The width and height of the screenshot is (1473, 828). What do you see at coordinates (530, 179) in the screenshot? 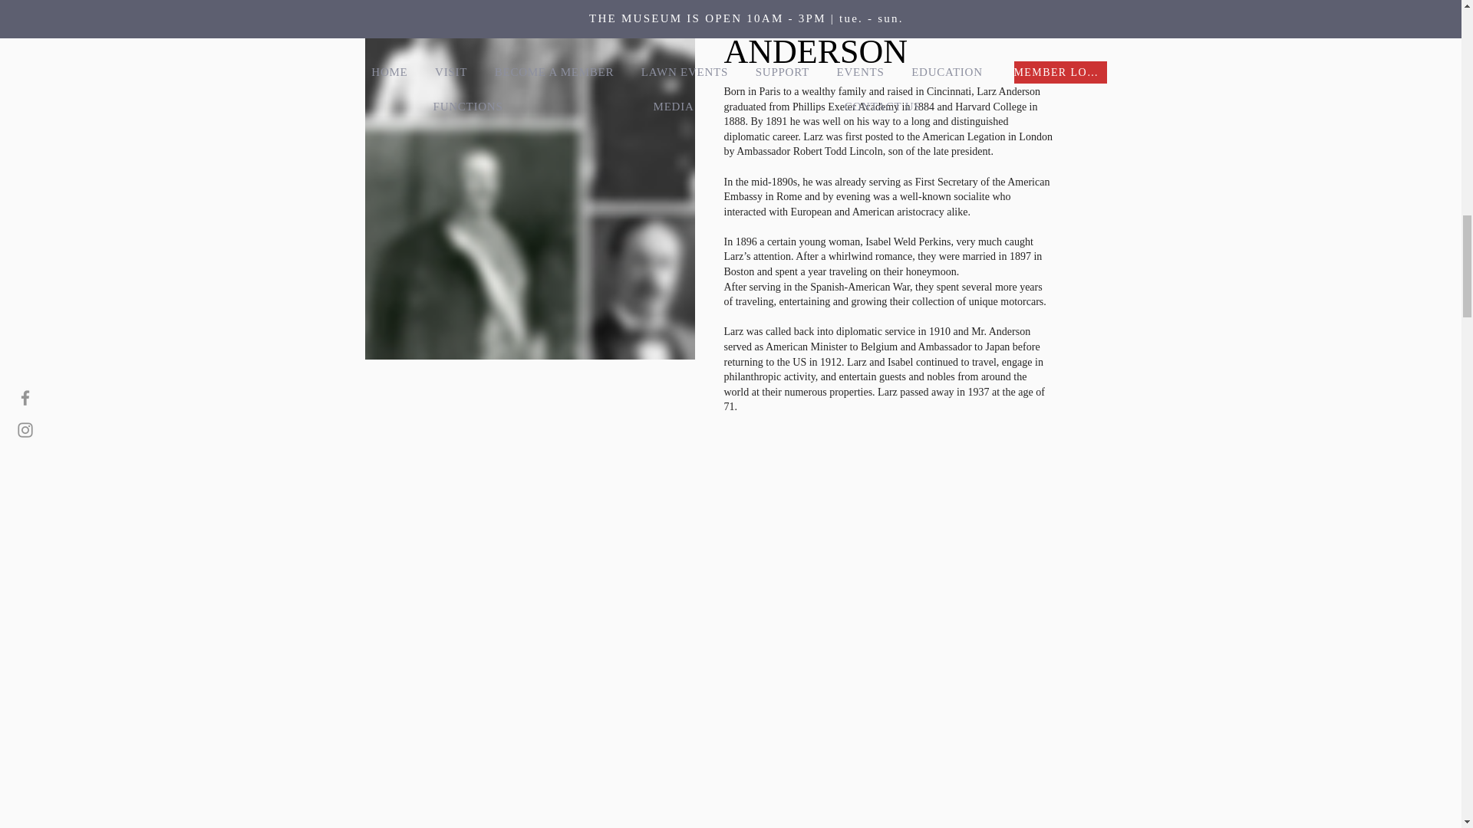
I see `isabel.png` at bounding box center [530, 179].